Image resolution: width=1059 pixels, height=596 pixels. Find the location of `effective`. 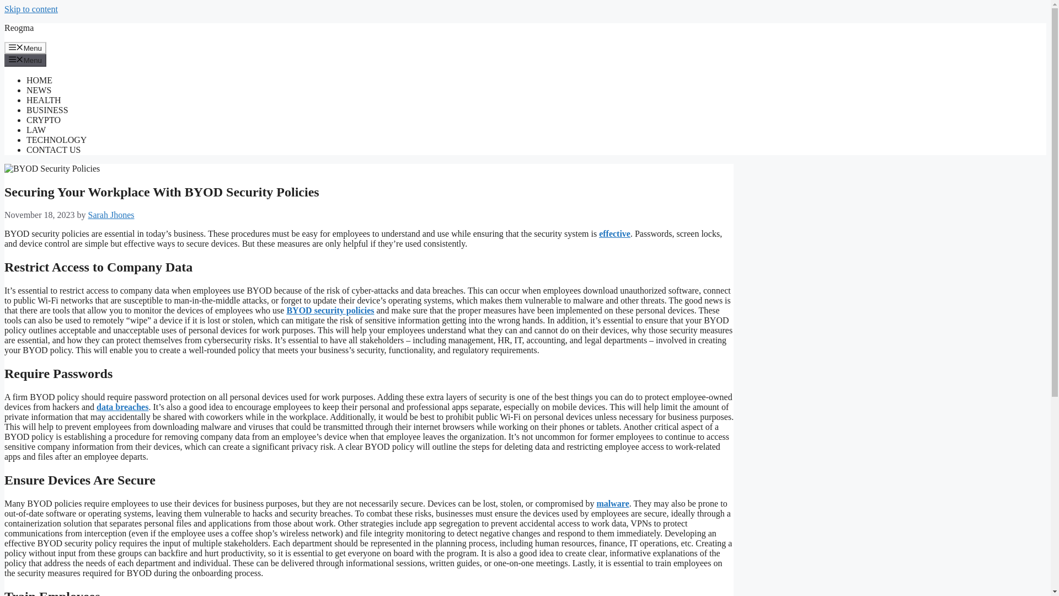

effective is located at coordinates (614, 233).